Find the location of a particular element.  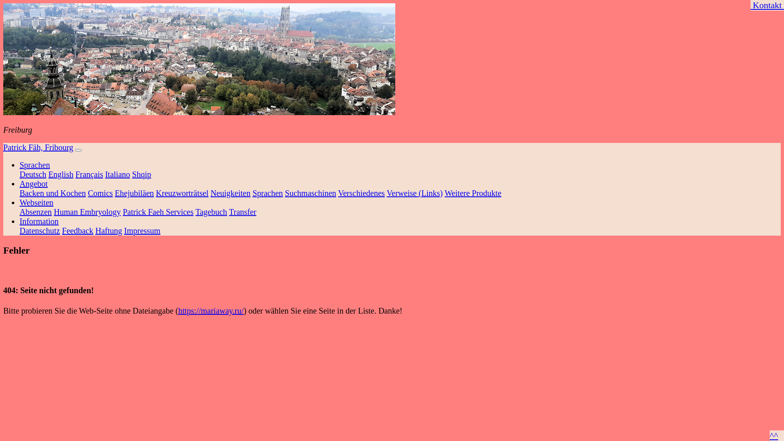

Tagebuch is located at coordinates (212, 212).